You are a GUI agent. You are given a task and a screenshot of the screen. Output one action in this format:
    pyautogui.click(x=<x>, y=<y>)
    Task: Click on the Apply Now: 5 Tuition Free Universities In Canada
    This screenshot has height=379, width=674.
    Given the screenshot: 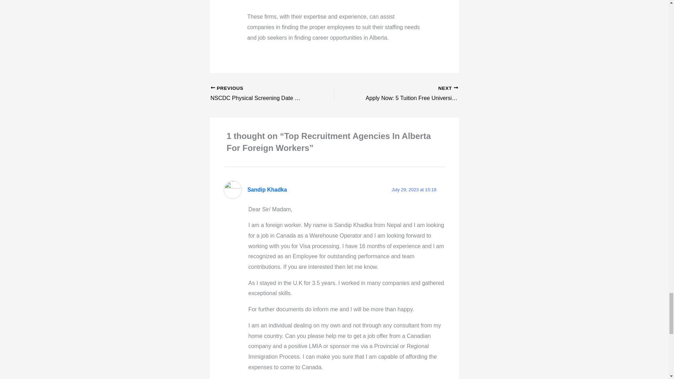 What is the action you would take?
    pyautogui.click(x=414, y=189)
    